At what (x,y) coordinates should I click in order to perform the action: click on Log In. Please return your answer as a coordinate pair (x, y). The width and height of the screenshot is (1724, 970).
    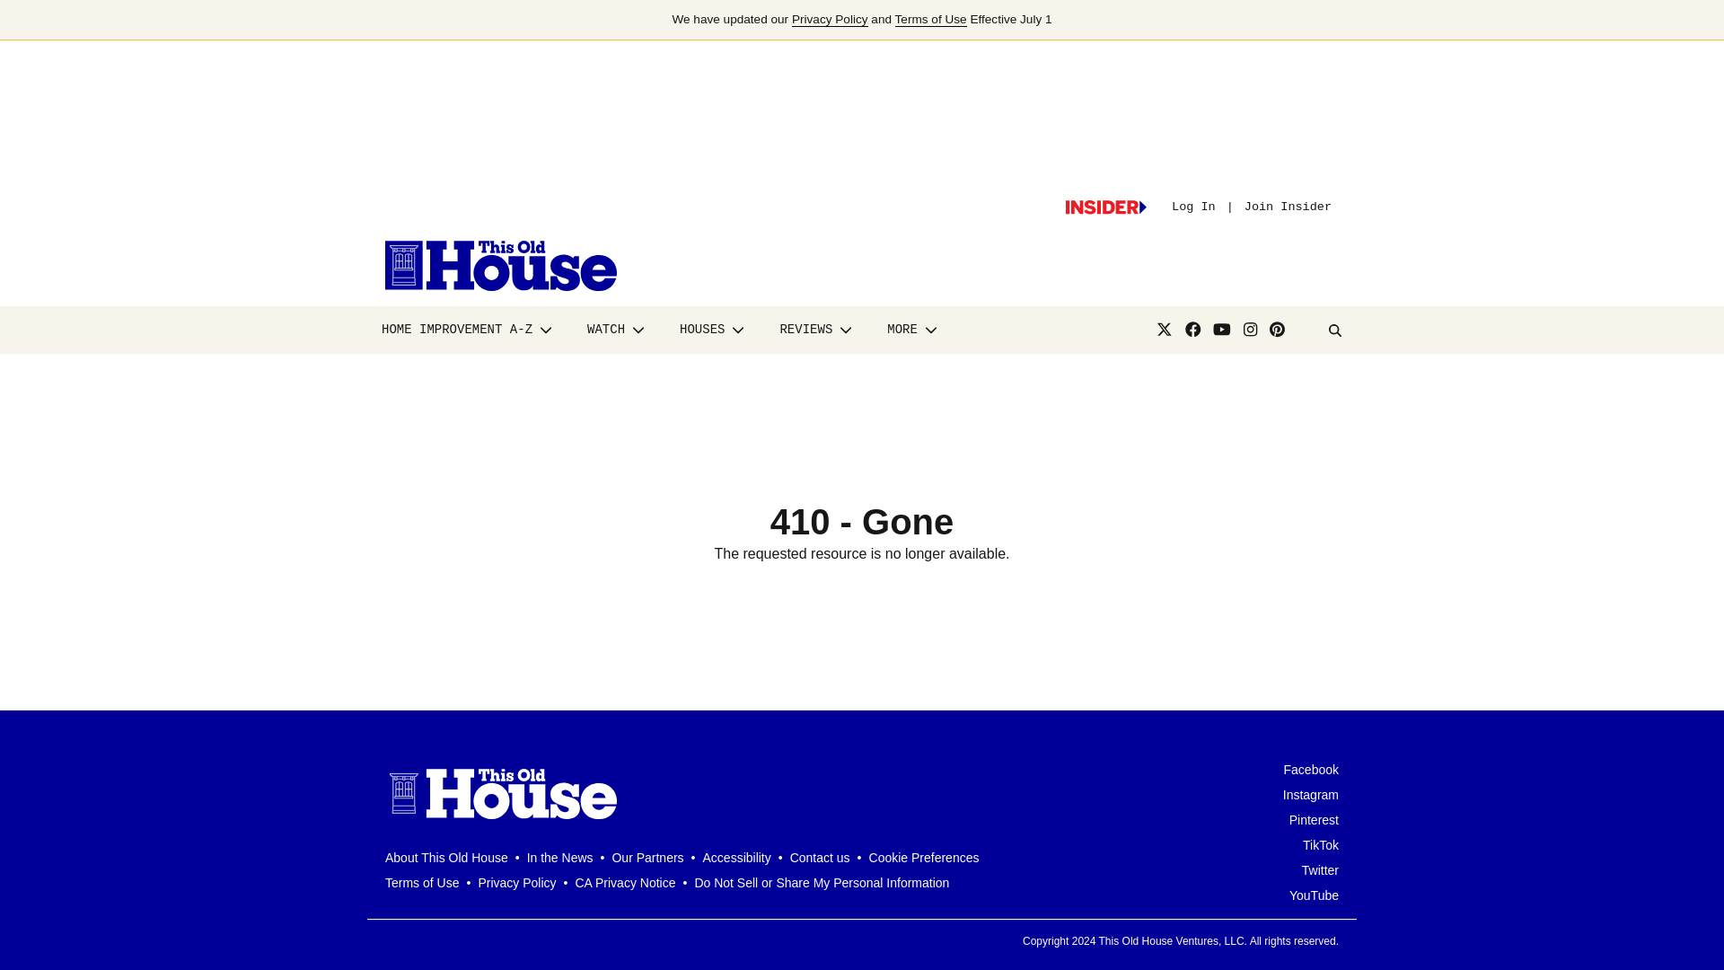
    Looking at the image, I should click on (1193, 207).